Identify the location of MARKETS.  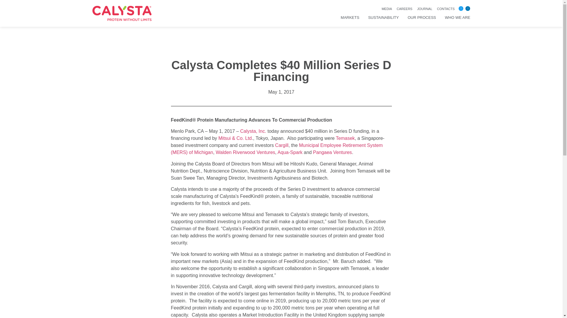
(350, 18).